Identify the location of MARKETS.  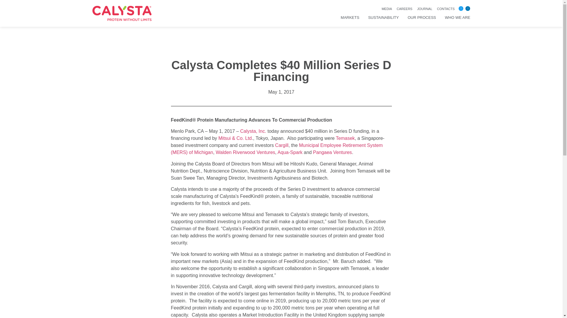
(350, 18).